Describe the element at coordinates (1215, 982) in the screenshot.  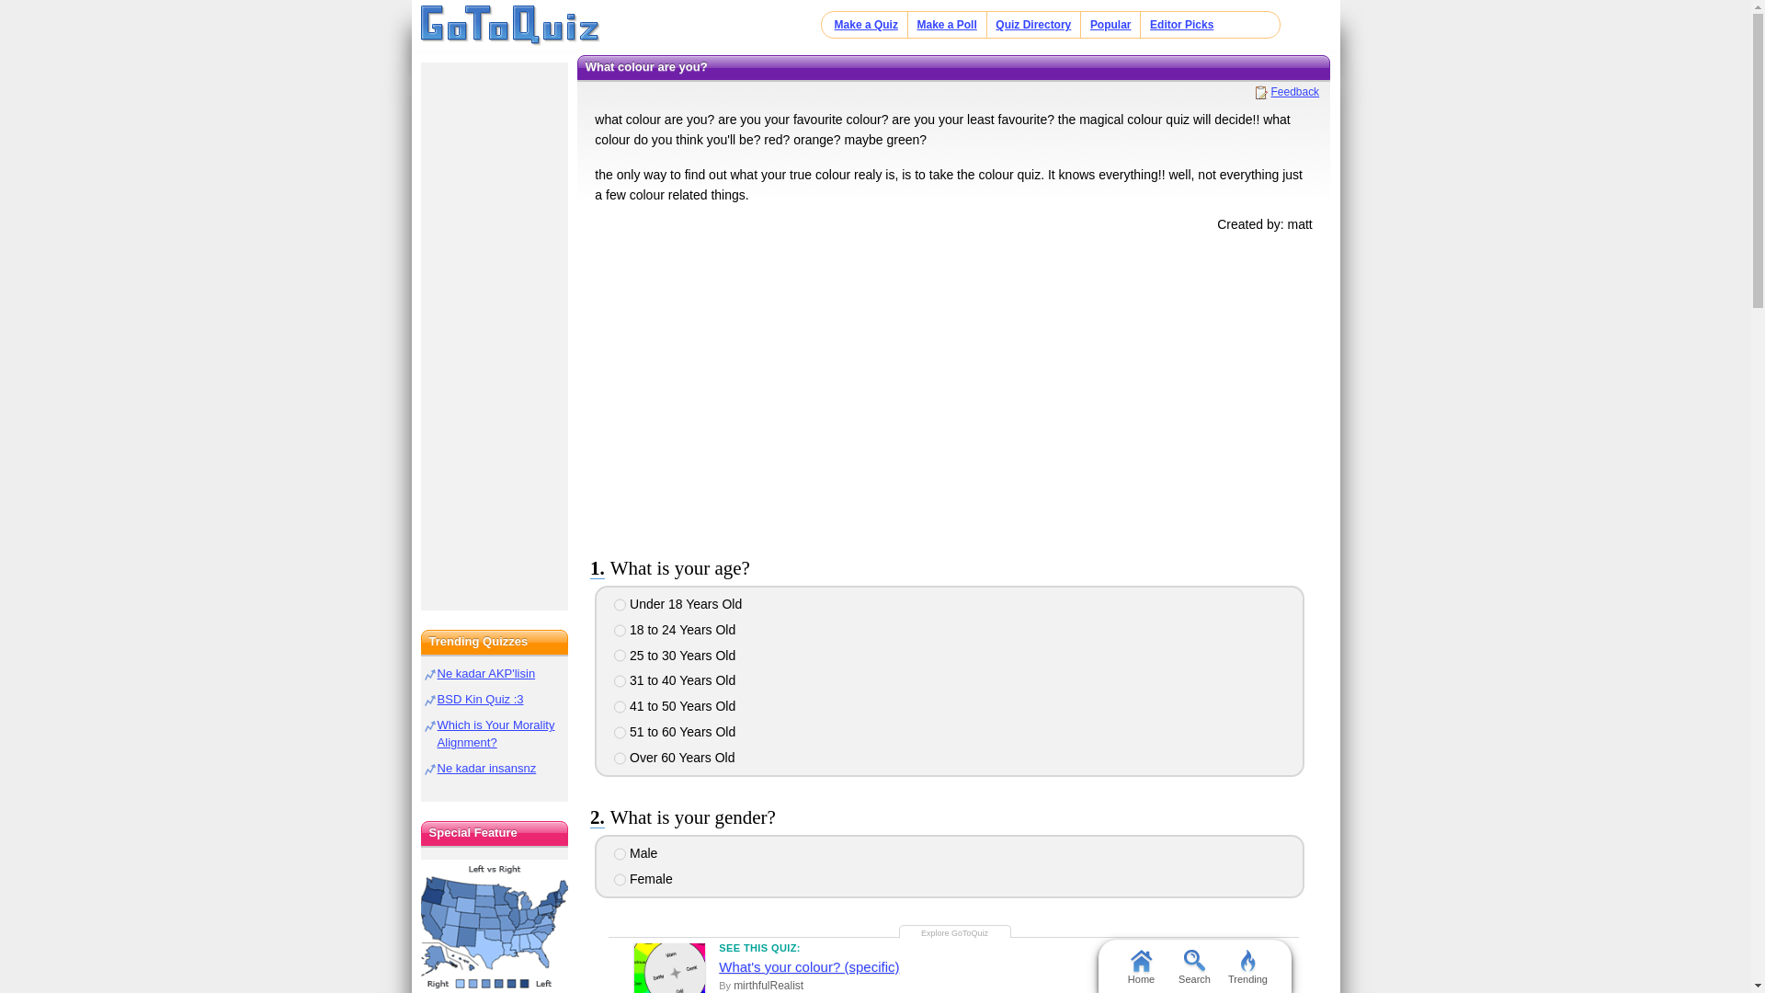
I see `Create a Quiz` at that location.